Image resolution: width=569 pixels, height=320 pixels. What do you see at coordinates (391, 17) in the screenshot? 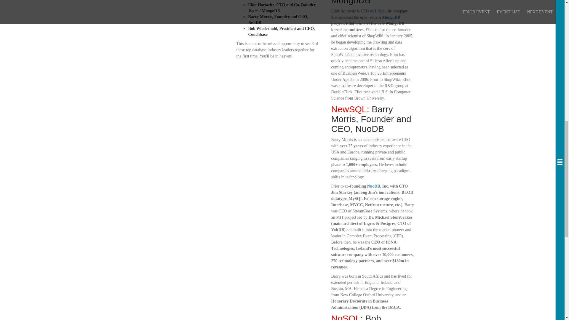
I see `MongoDB` at bounding box center [391, 17].